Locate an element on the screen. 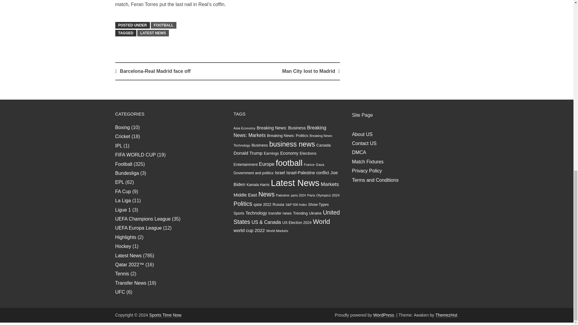 The width and height of the screenshot is (578, 325). LATEST NEWS is located at coordinates (153, 33).